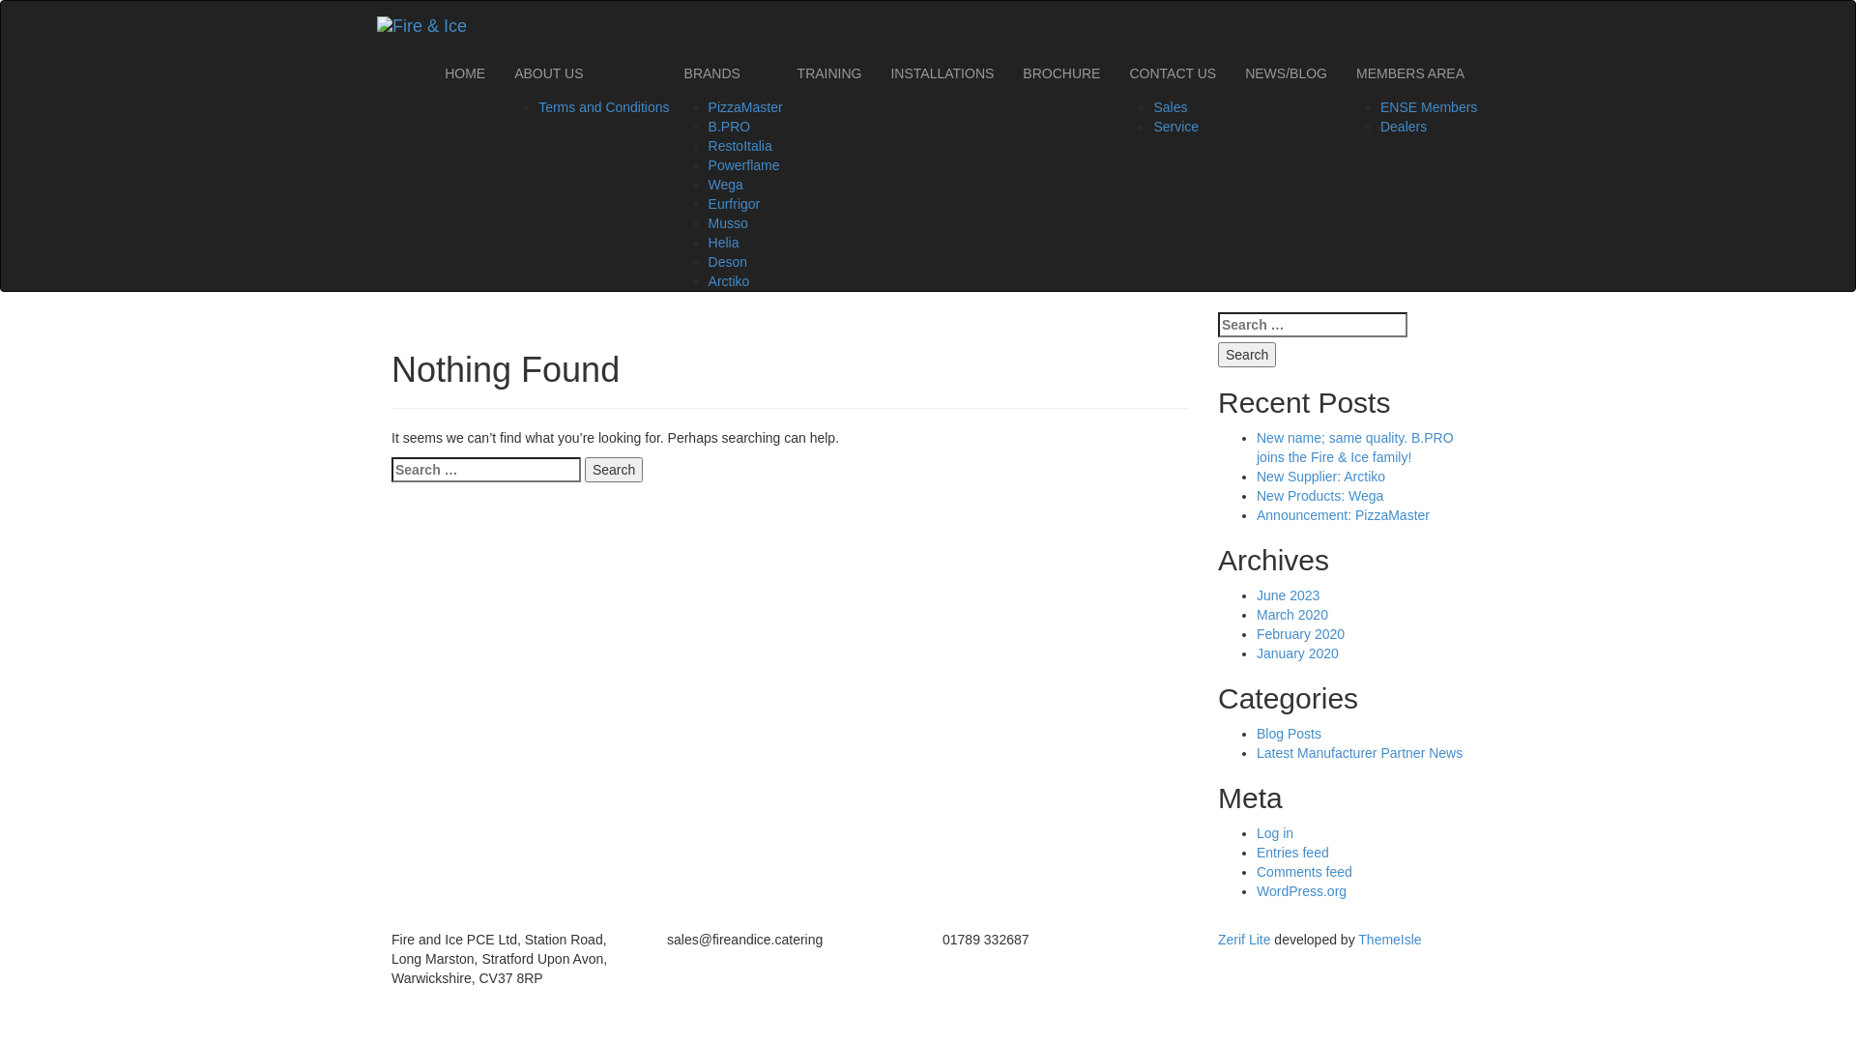 This screenshot has width=1856, height=1044. I want to click on BROCHURE, so click(1061, 73).